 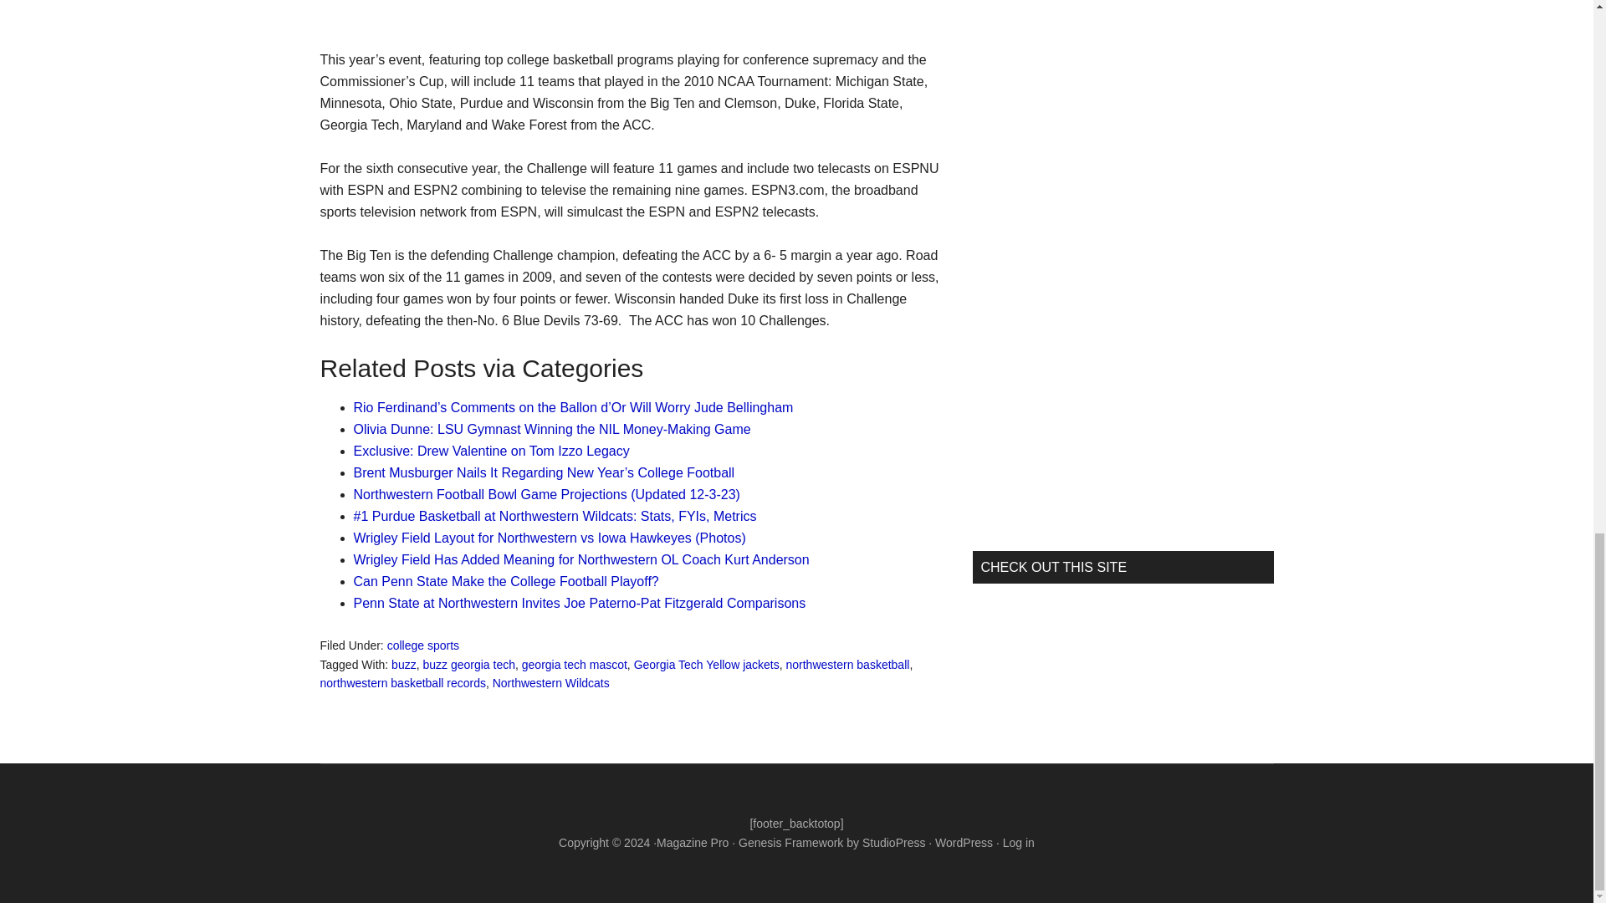 What do you see at coordinates (575, 664) in the screenshot?
I see `georgia tech mascot` at bounding box center [575, 664].